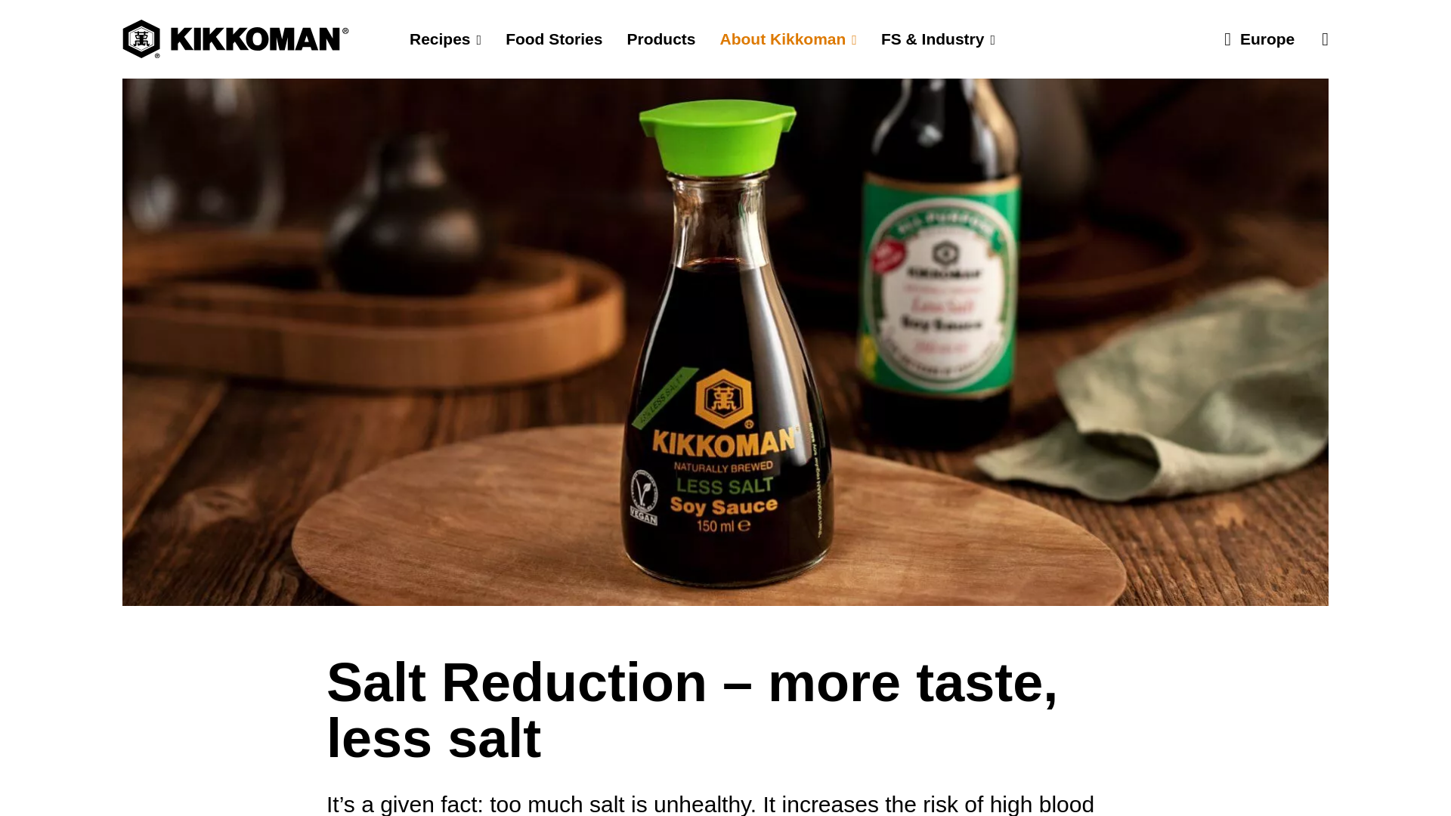 The image size is (1451, 816). What do you see at coordinates (661, 39) in the screenshot?
I see `Products` at bounding box center [661, 39].